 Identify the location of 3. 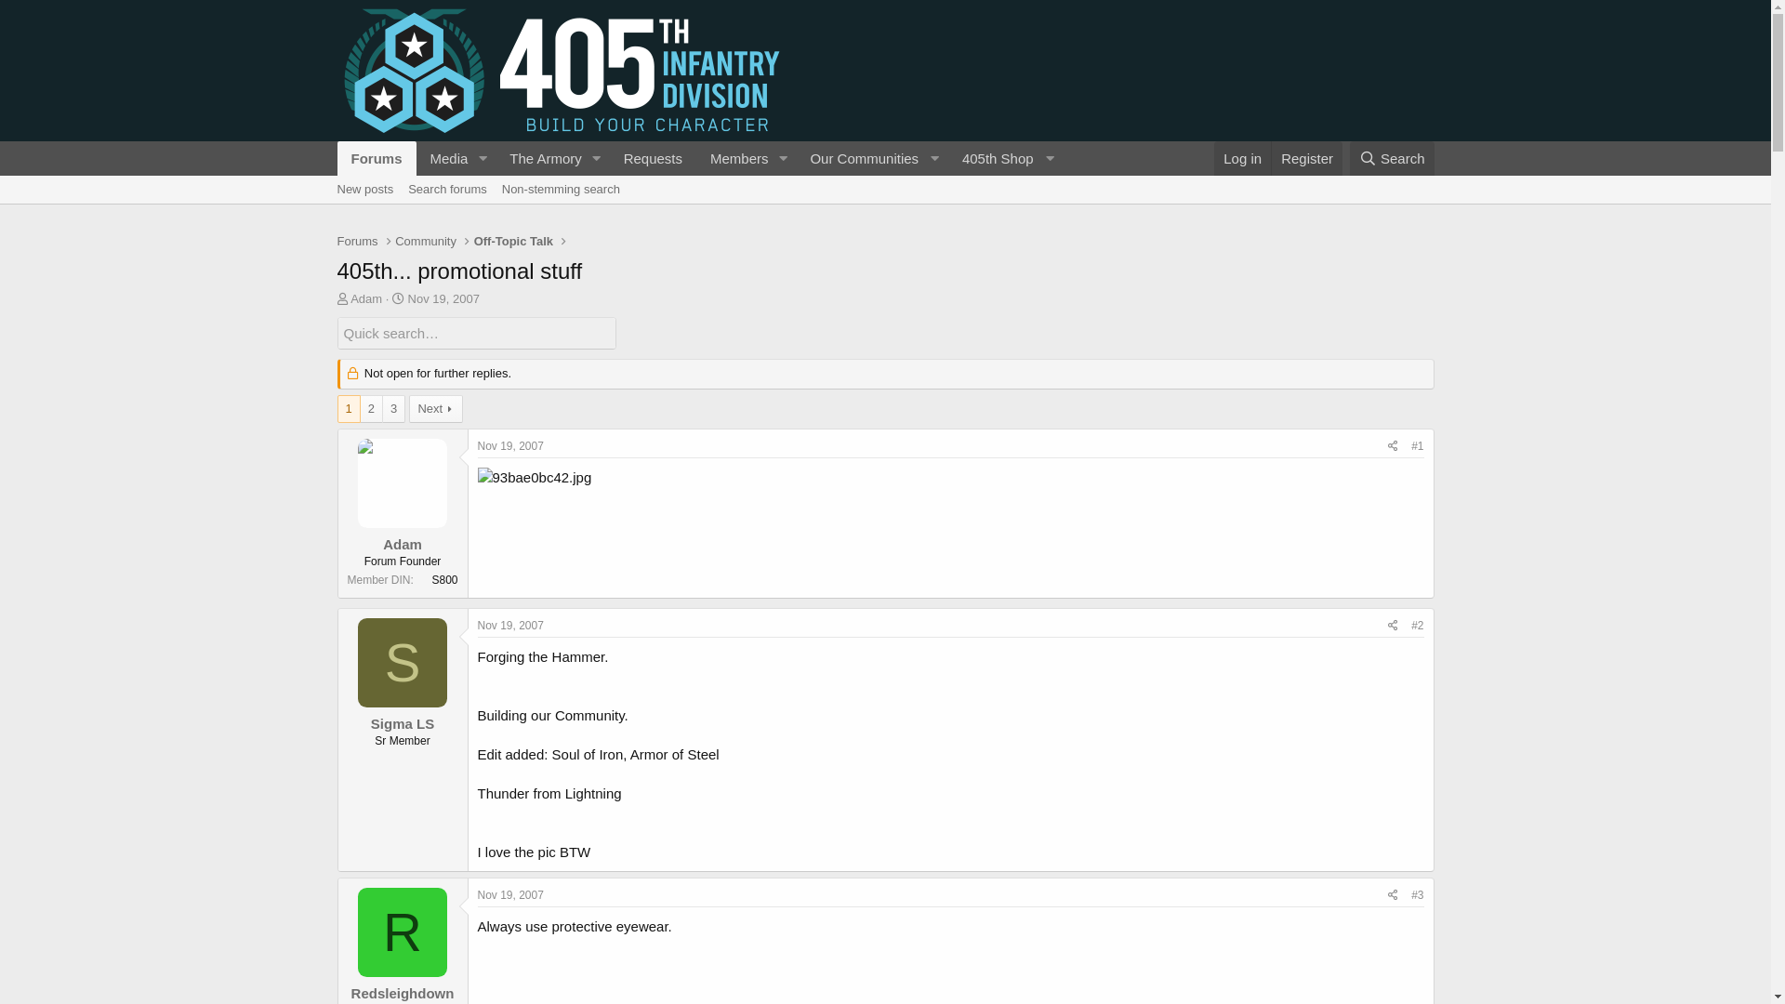
(394, 409).